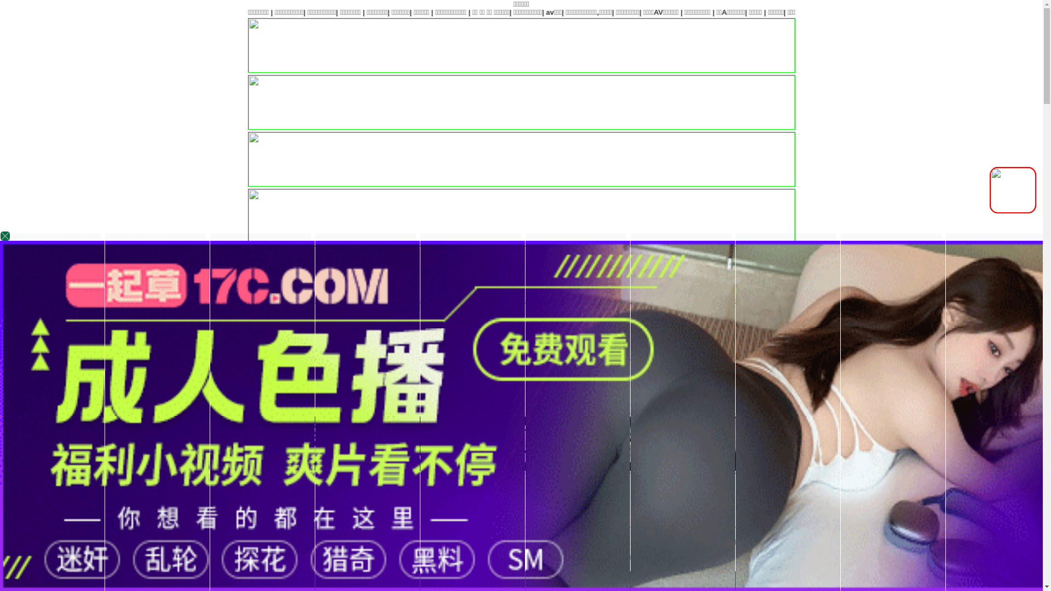 The image size is (1051, 591). I want to click on |, so click(758, 12).